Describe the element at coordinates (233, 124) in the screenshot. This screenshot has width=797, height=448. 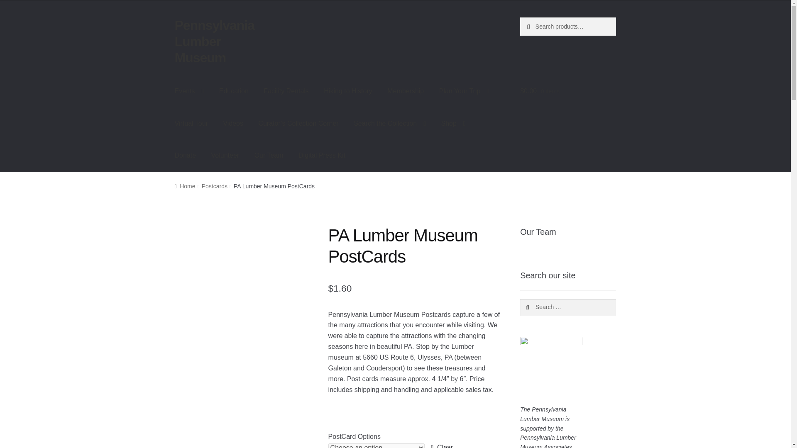
I see `Videos` at that location.